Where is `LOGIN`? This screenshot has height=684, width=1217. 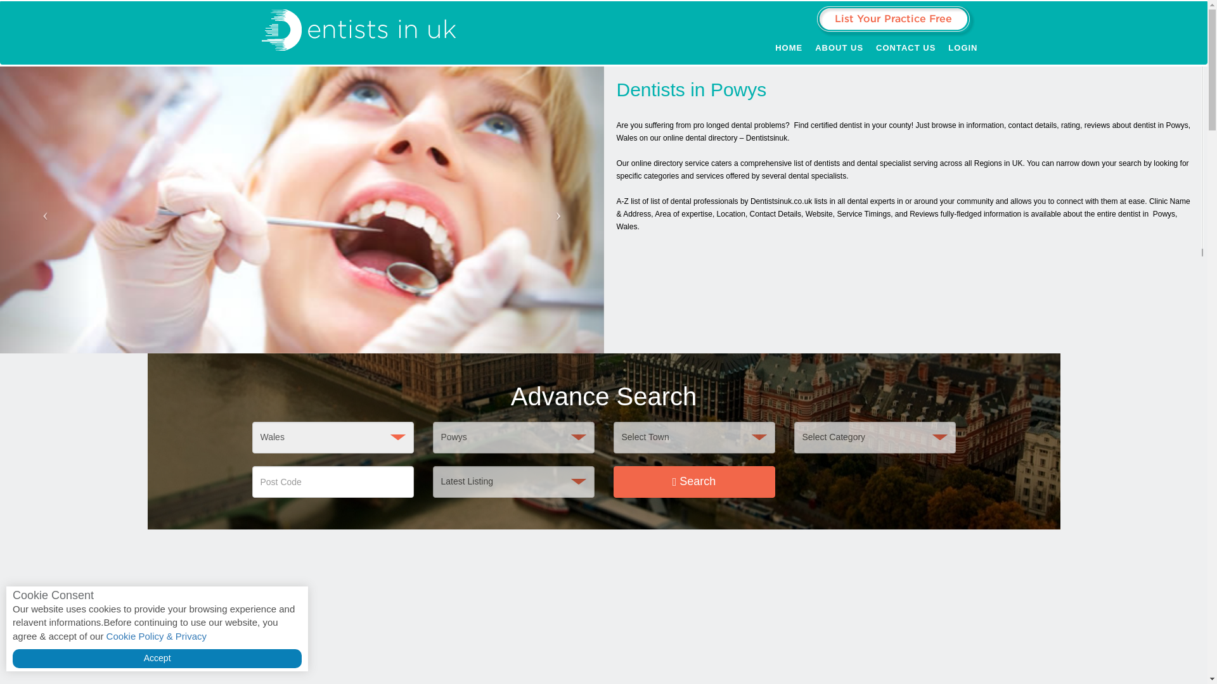 LOGIN is located at coordinates (962, 51).